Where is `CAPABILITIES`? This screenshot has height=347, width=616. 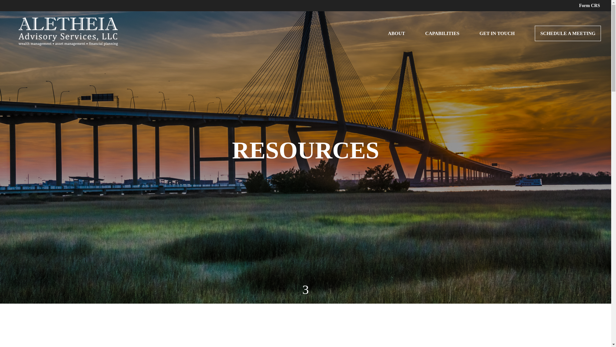
CAPABILITIES is located at coordinates (442, 41).